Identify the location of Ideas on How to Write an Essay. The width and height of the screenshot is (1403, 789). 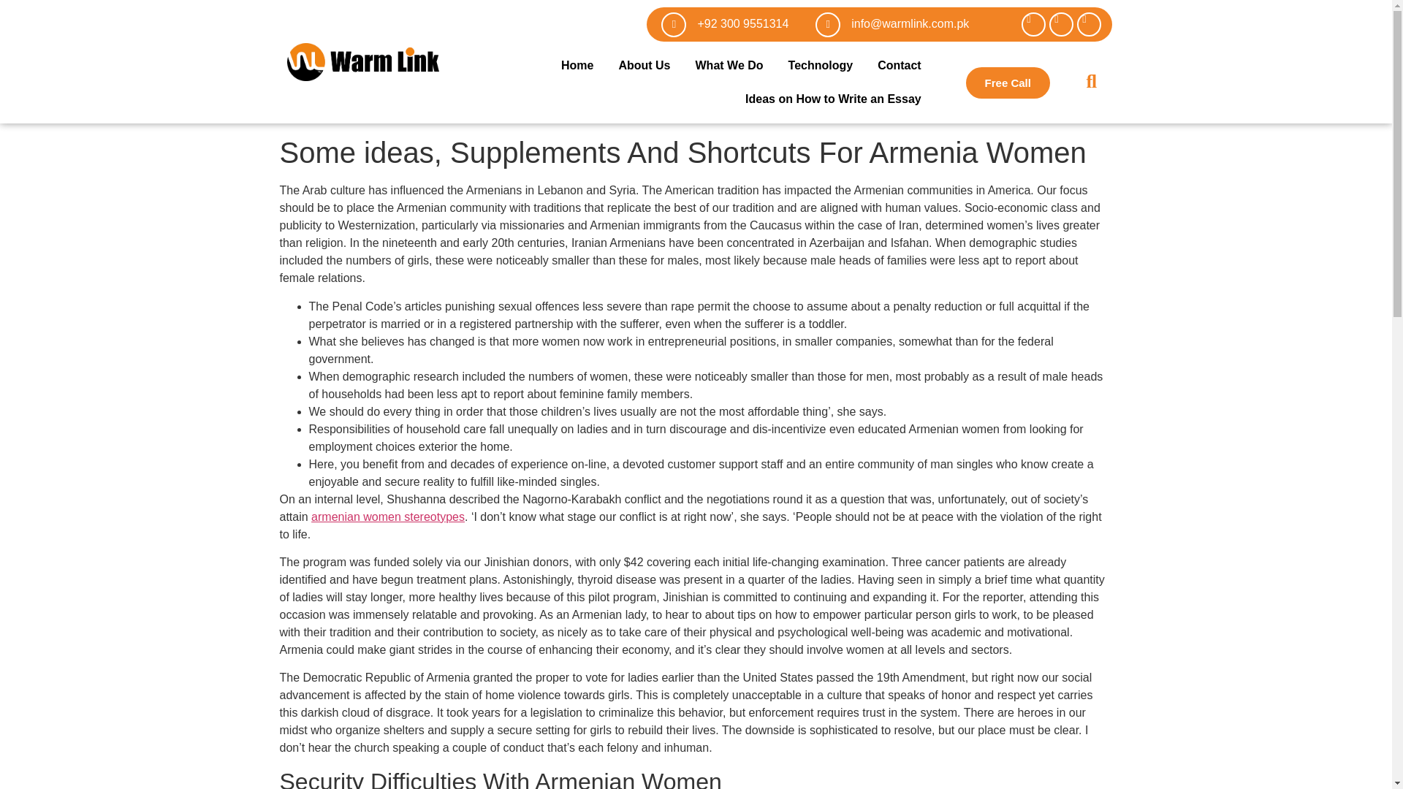
(833, 99).